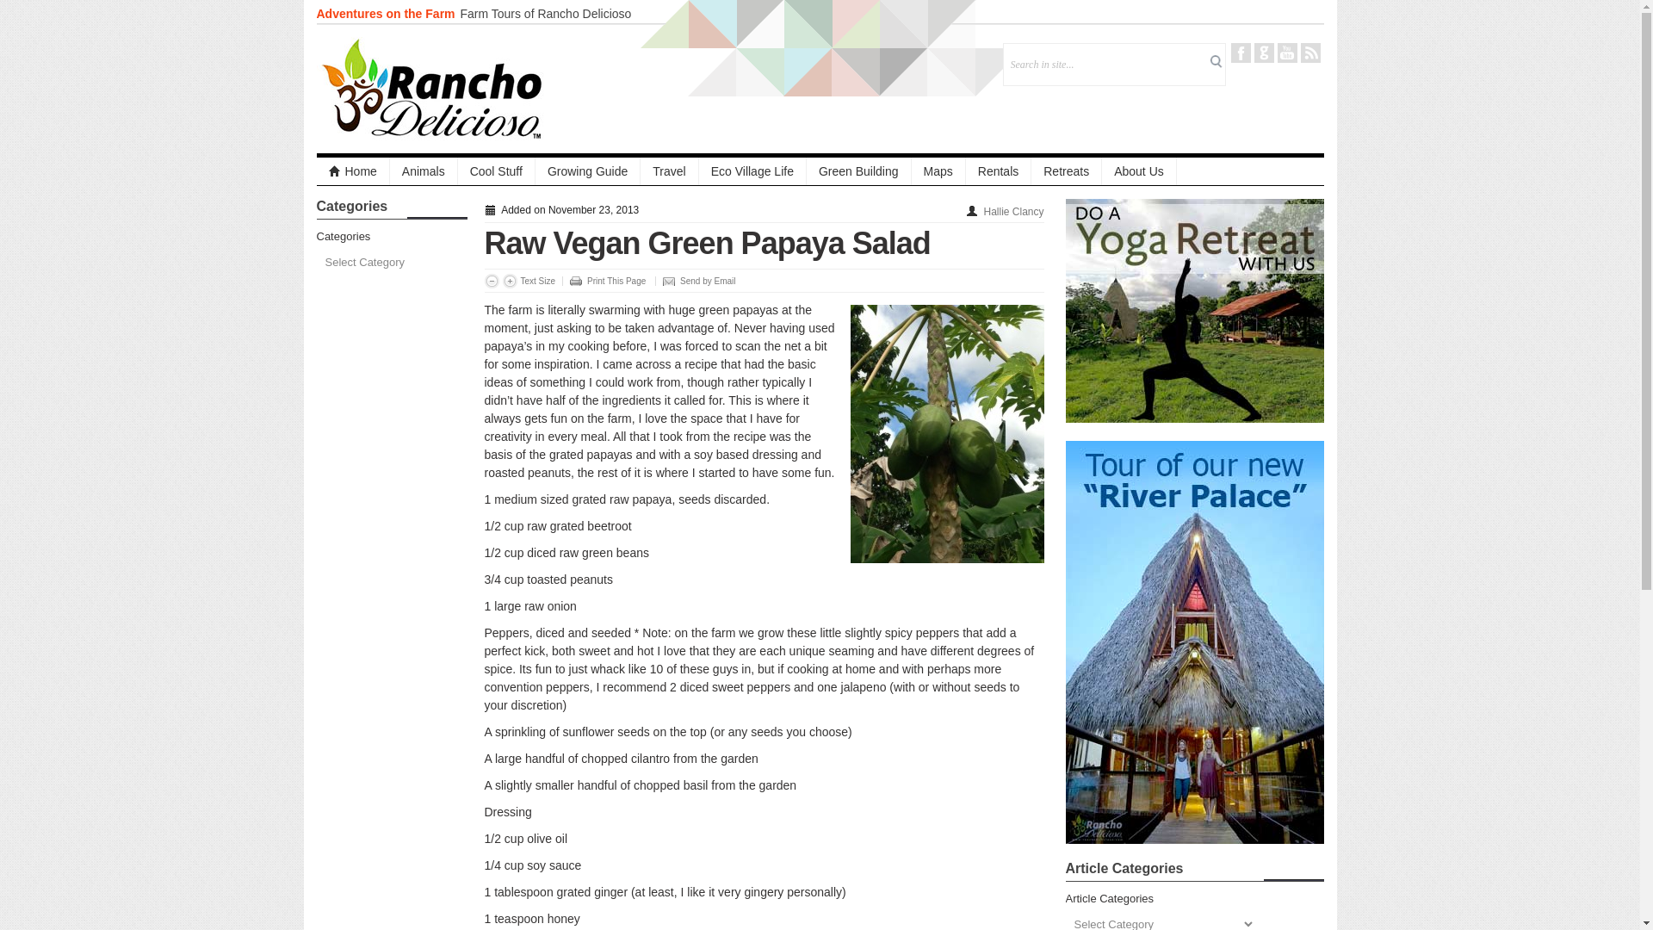  I want to click on Facebook, so click(1241, 53).